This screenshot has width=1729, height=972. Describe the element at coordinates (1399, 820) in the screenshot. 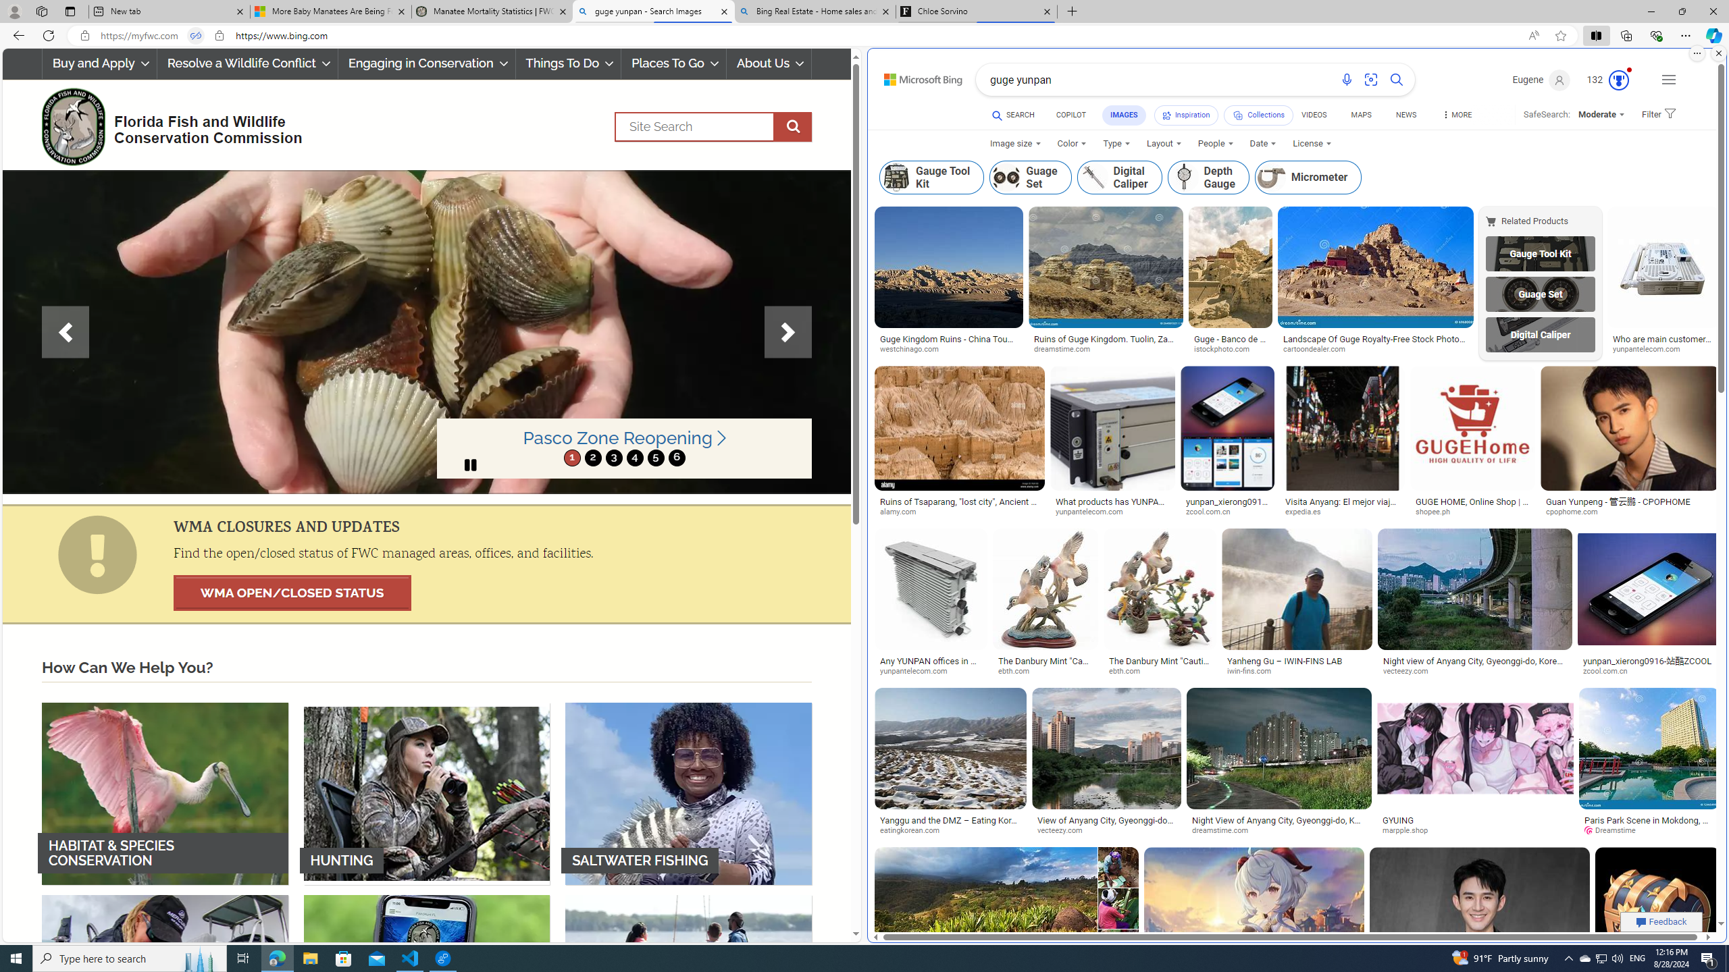

I see `GYUING` at that location.